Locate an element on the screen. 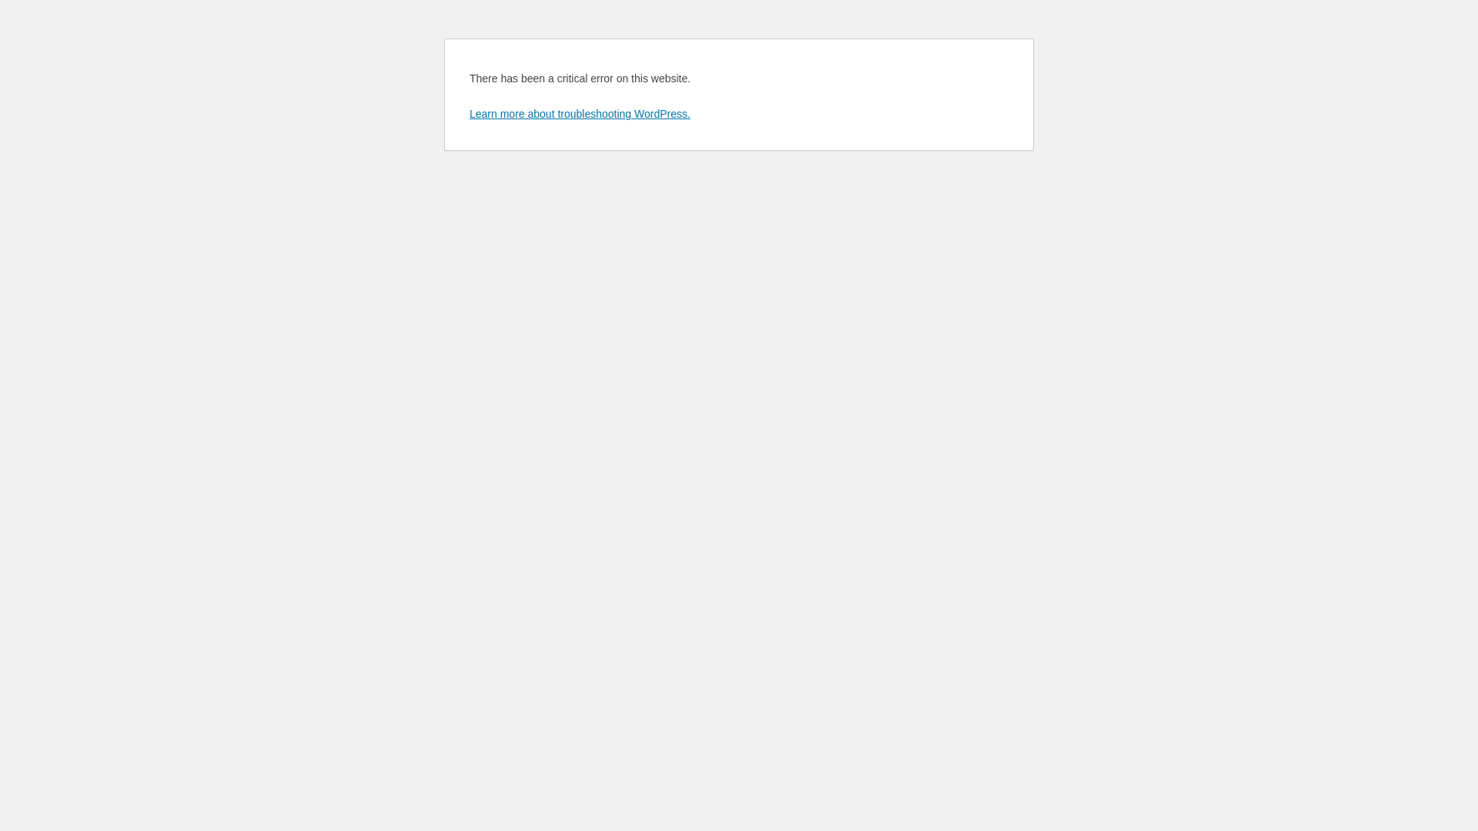 This screenshot has height=831, width=1478. Learn more about troubleshooting WordPress. is located at coordinates (580, 114).